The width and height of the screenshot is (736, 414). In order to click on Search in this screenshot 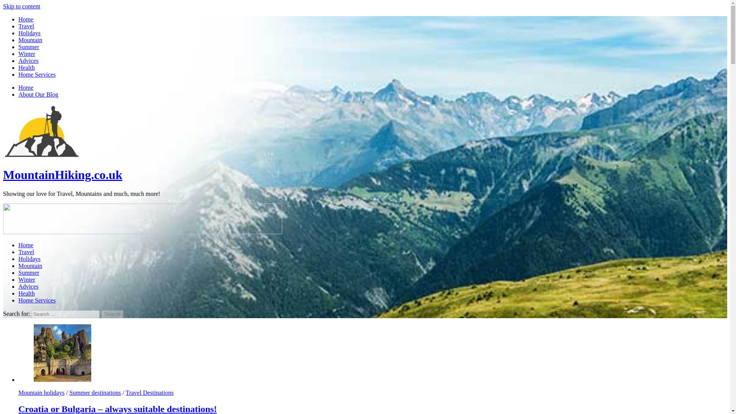, I will do `click(112, 314)`.